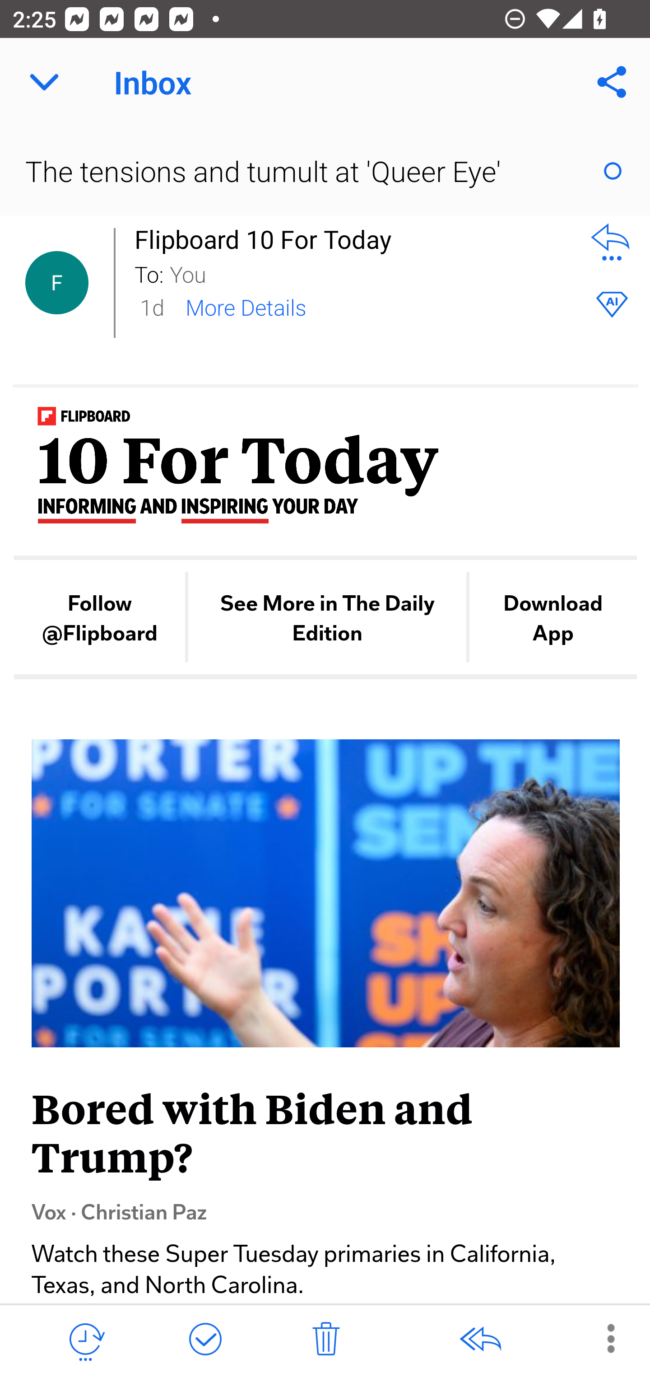  I want to click on Navigate up, so click(44, 82).